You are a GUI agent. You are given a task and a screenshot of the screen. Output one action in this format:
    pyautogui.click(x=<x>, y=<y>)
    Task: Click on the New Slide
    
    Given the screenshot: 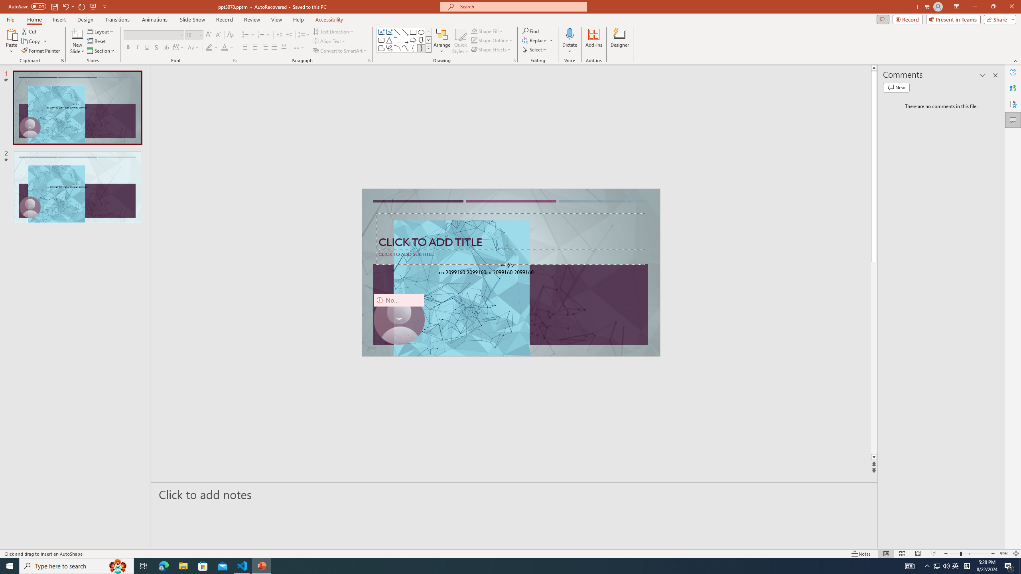 What is the action you would take?
    pyautogui.click(x=77, y=41)
    